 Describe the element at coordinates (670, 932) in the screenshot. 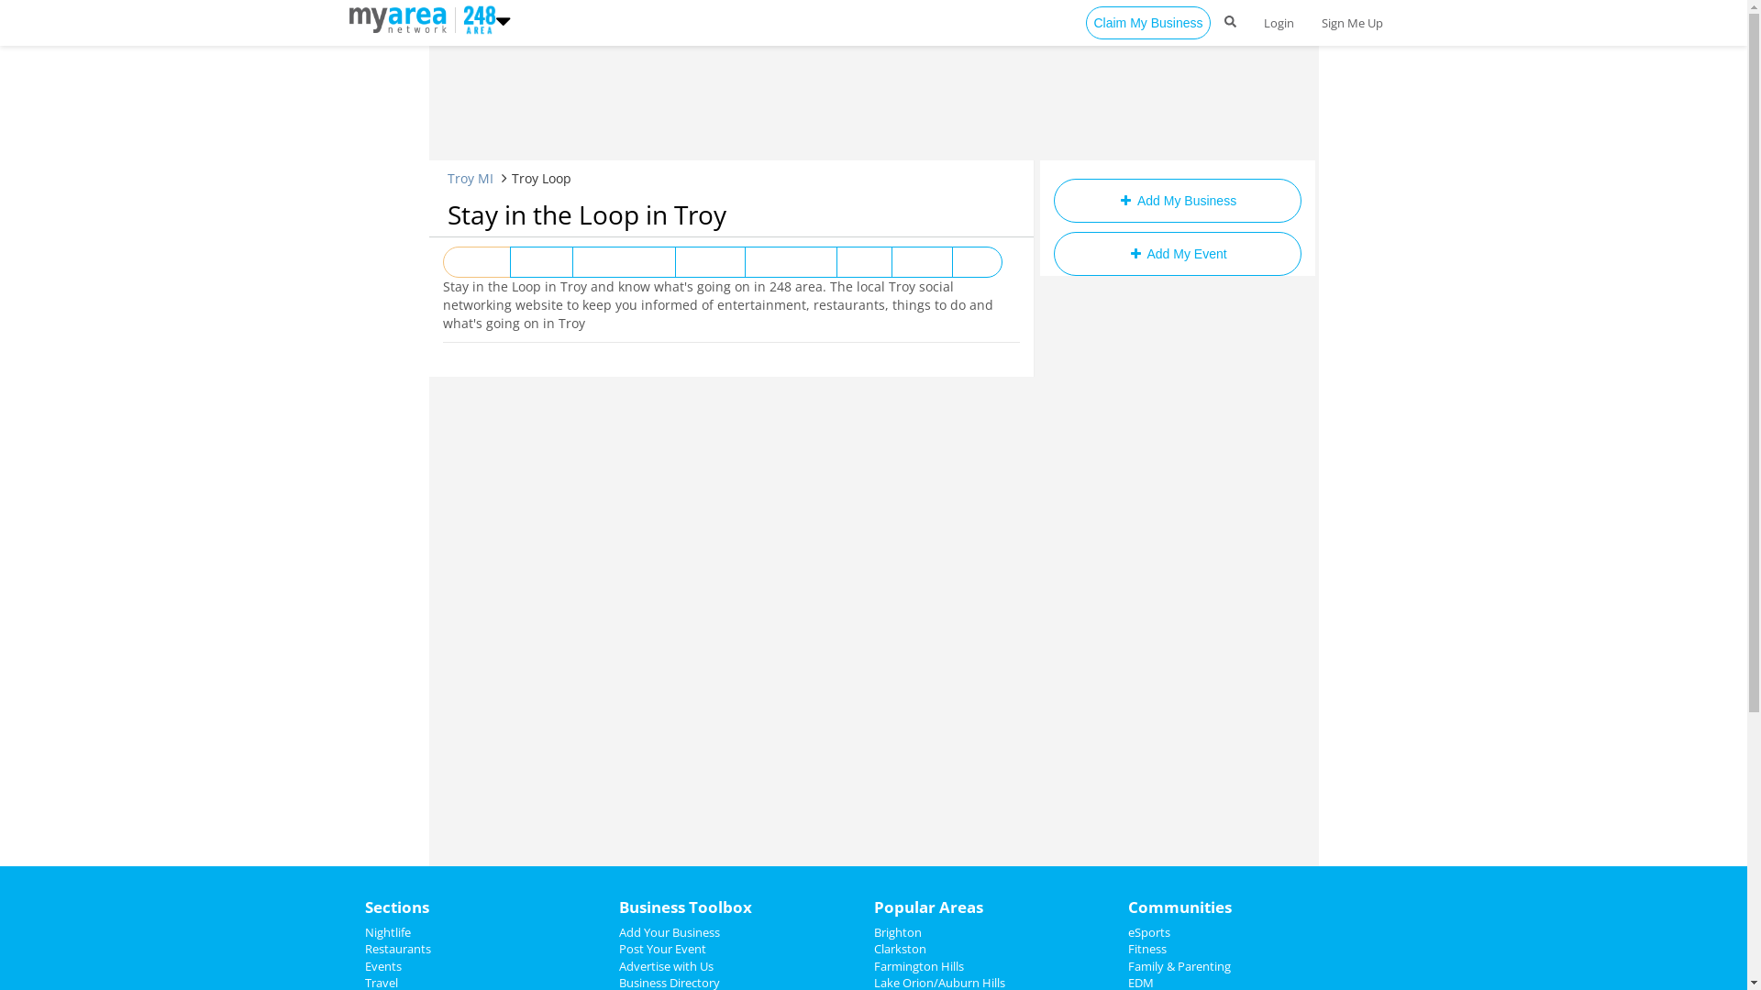

I see `Add Your Business` at that location.